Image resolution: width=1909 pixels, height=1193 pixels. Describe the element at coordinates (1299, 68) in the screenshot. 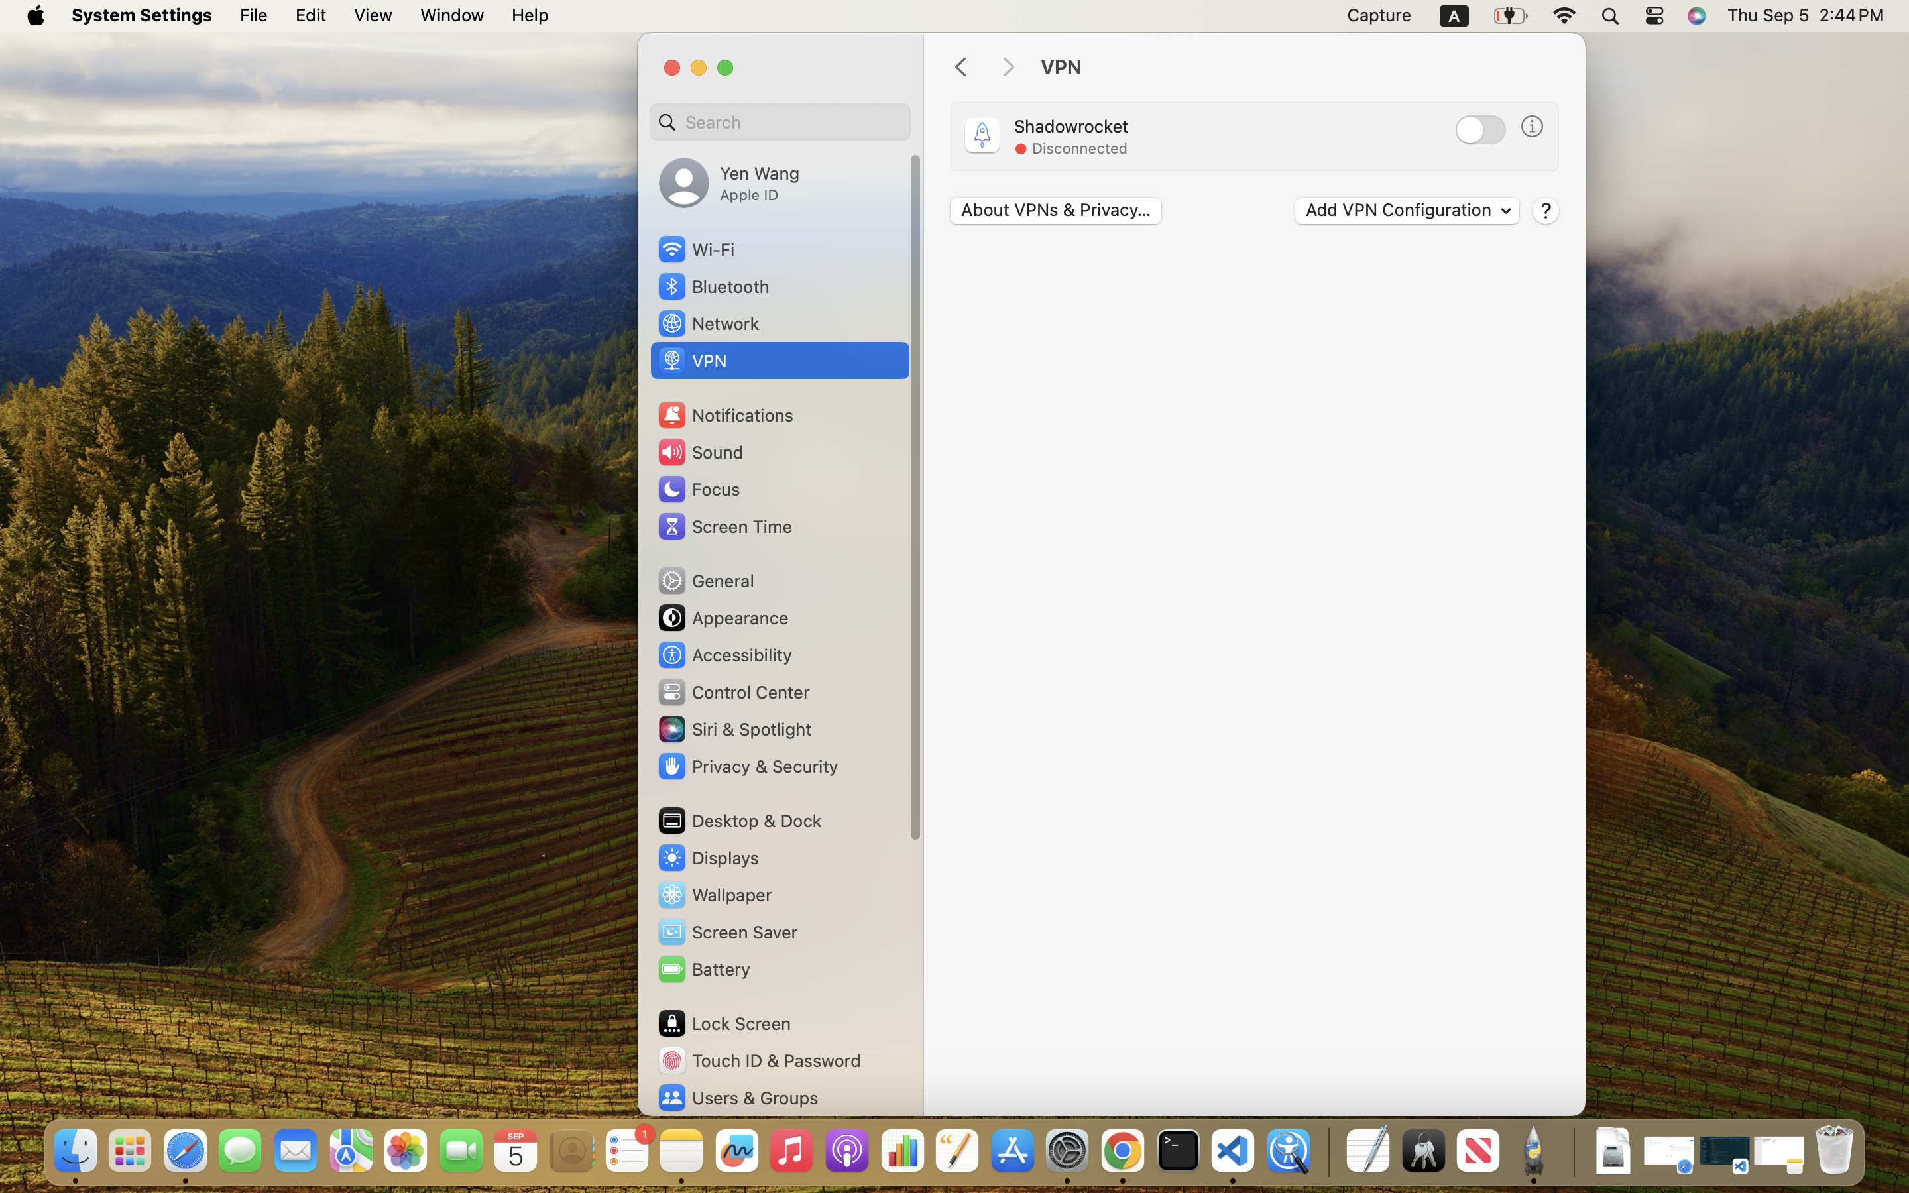

I see `VPN` at that location.